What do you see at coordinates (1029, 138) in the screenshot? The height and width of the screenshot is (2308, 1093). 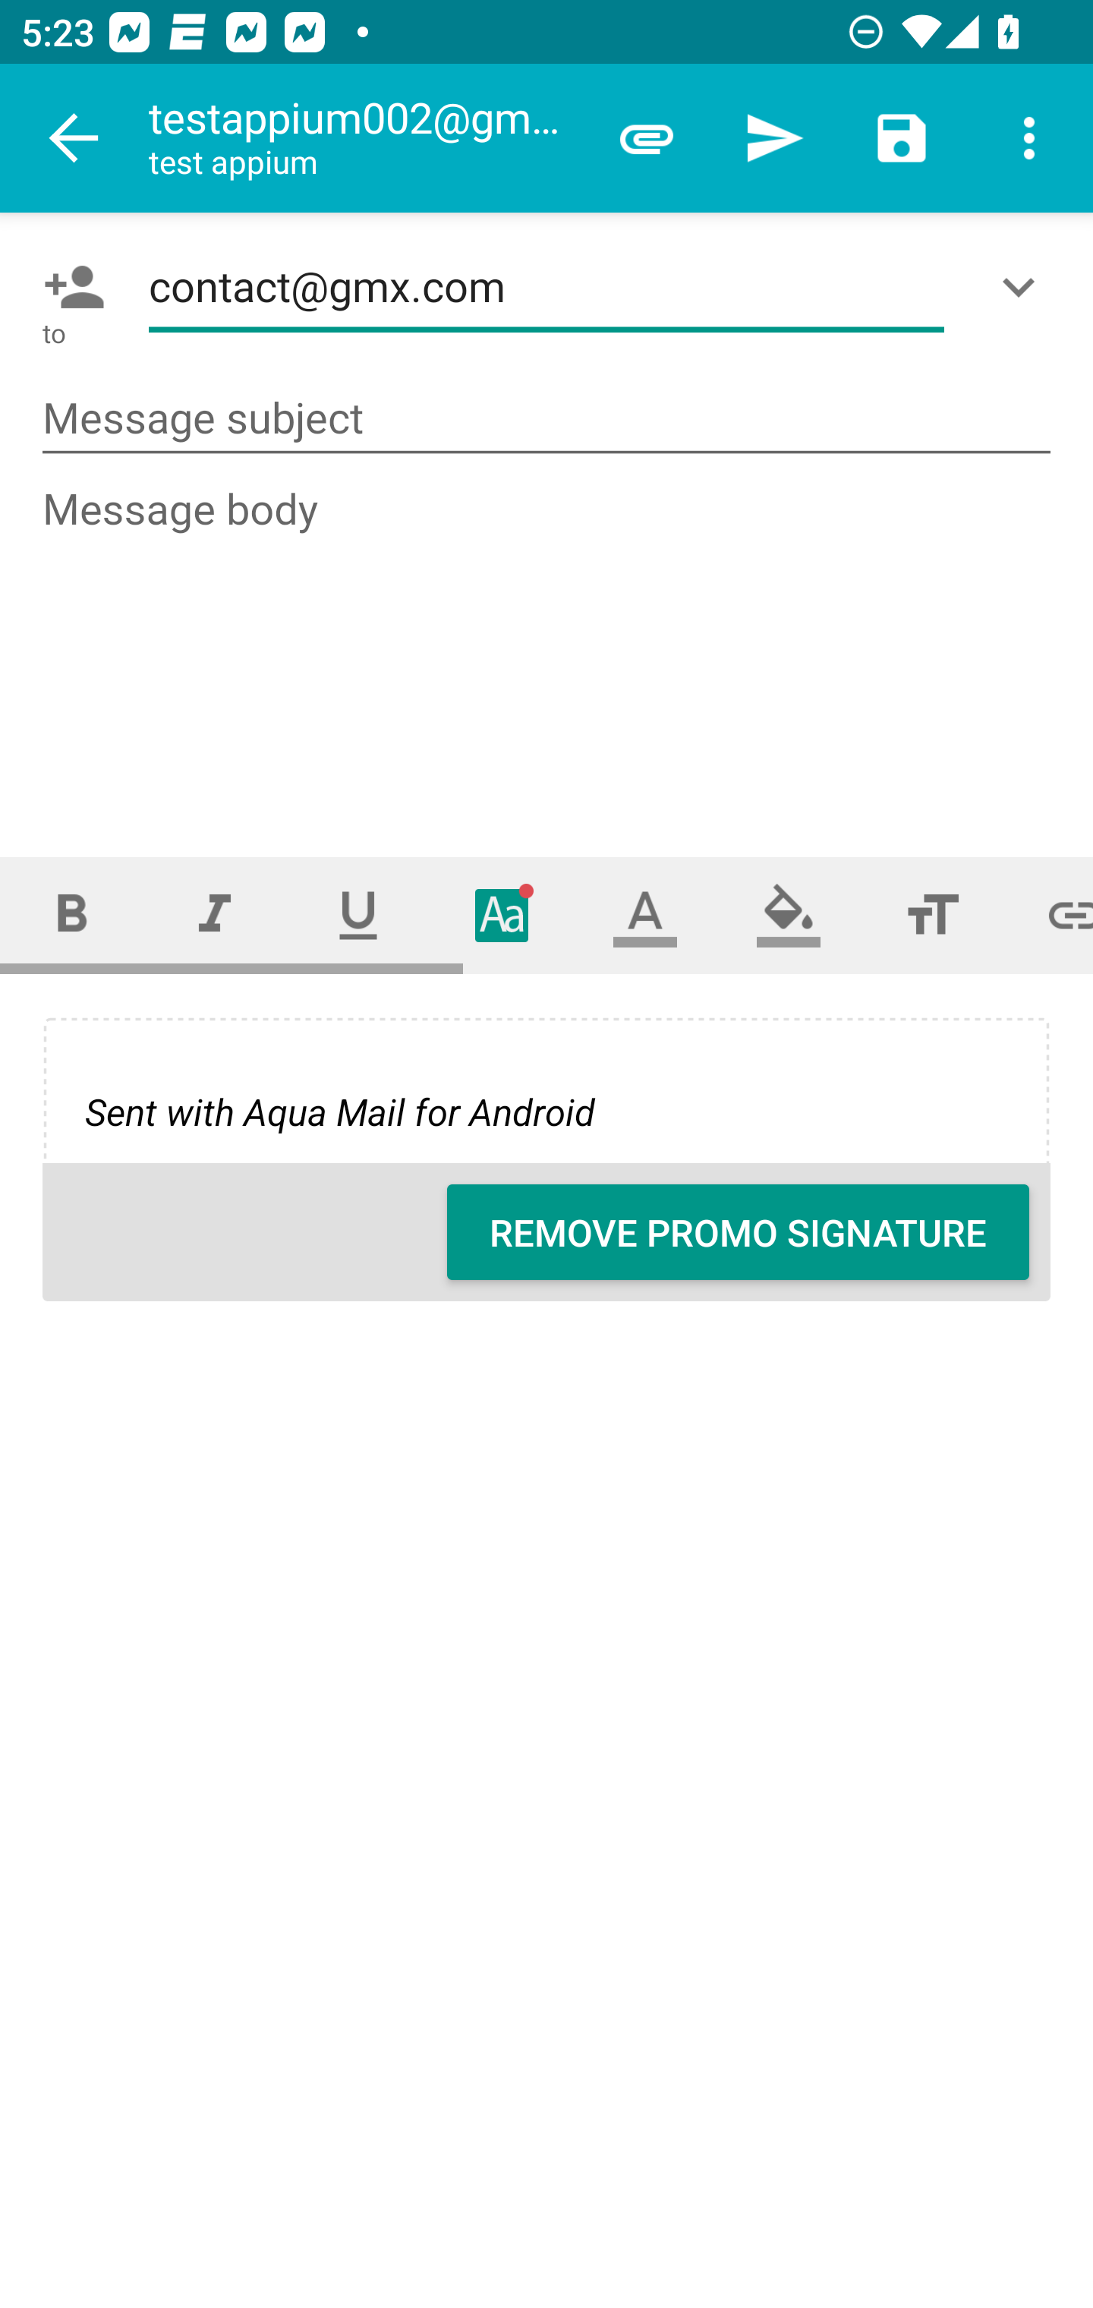 I see `More options` at bounding box center [1029, 138].